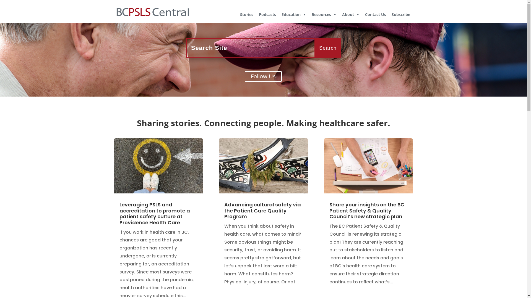 Image resolution: width=531 pixels, height=298 pixels. I want to click on Podcasts, so click(267, 16).